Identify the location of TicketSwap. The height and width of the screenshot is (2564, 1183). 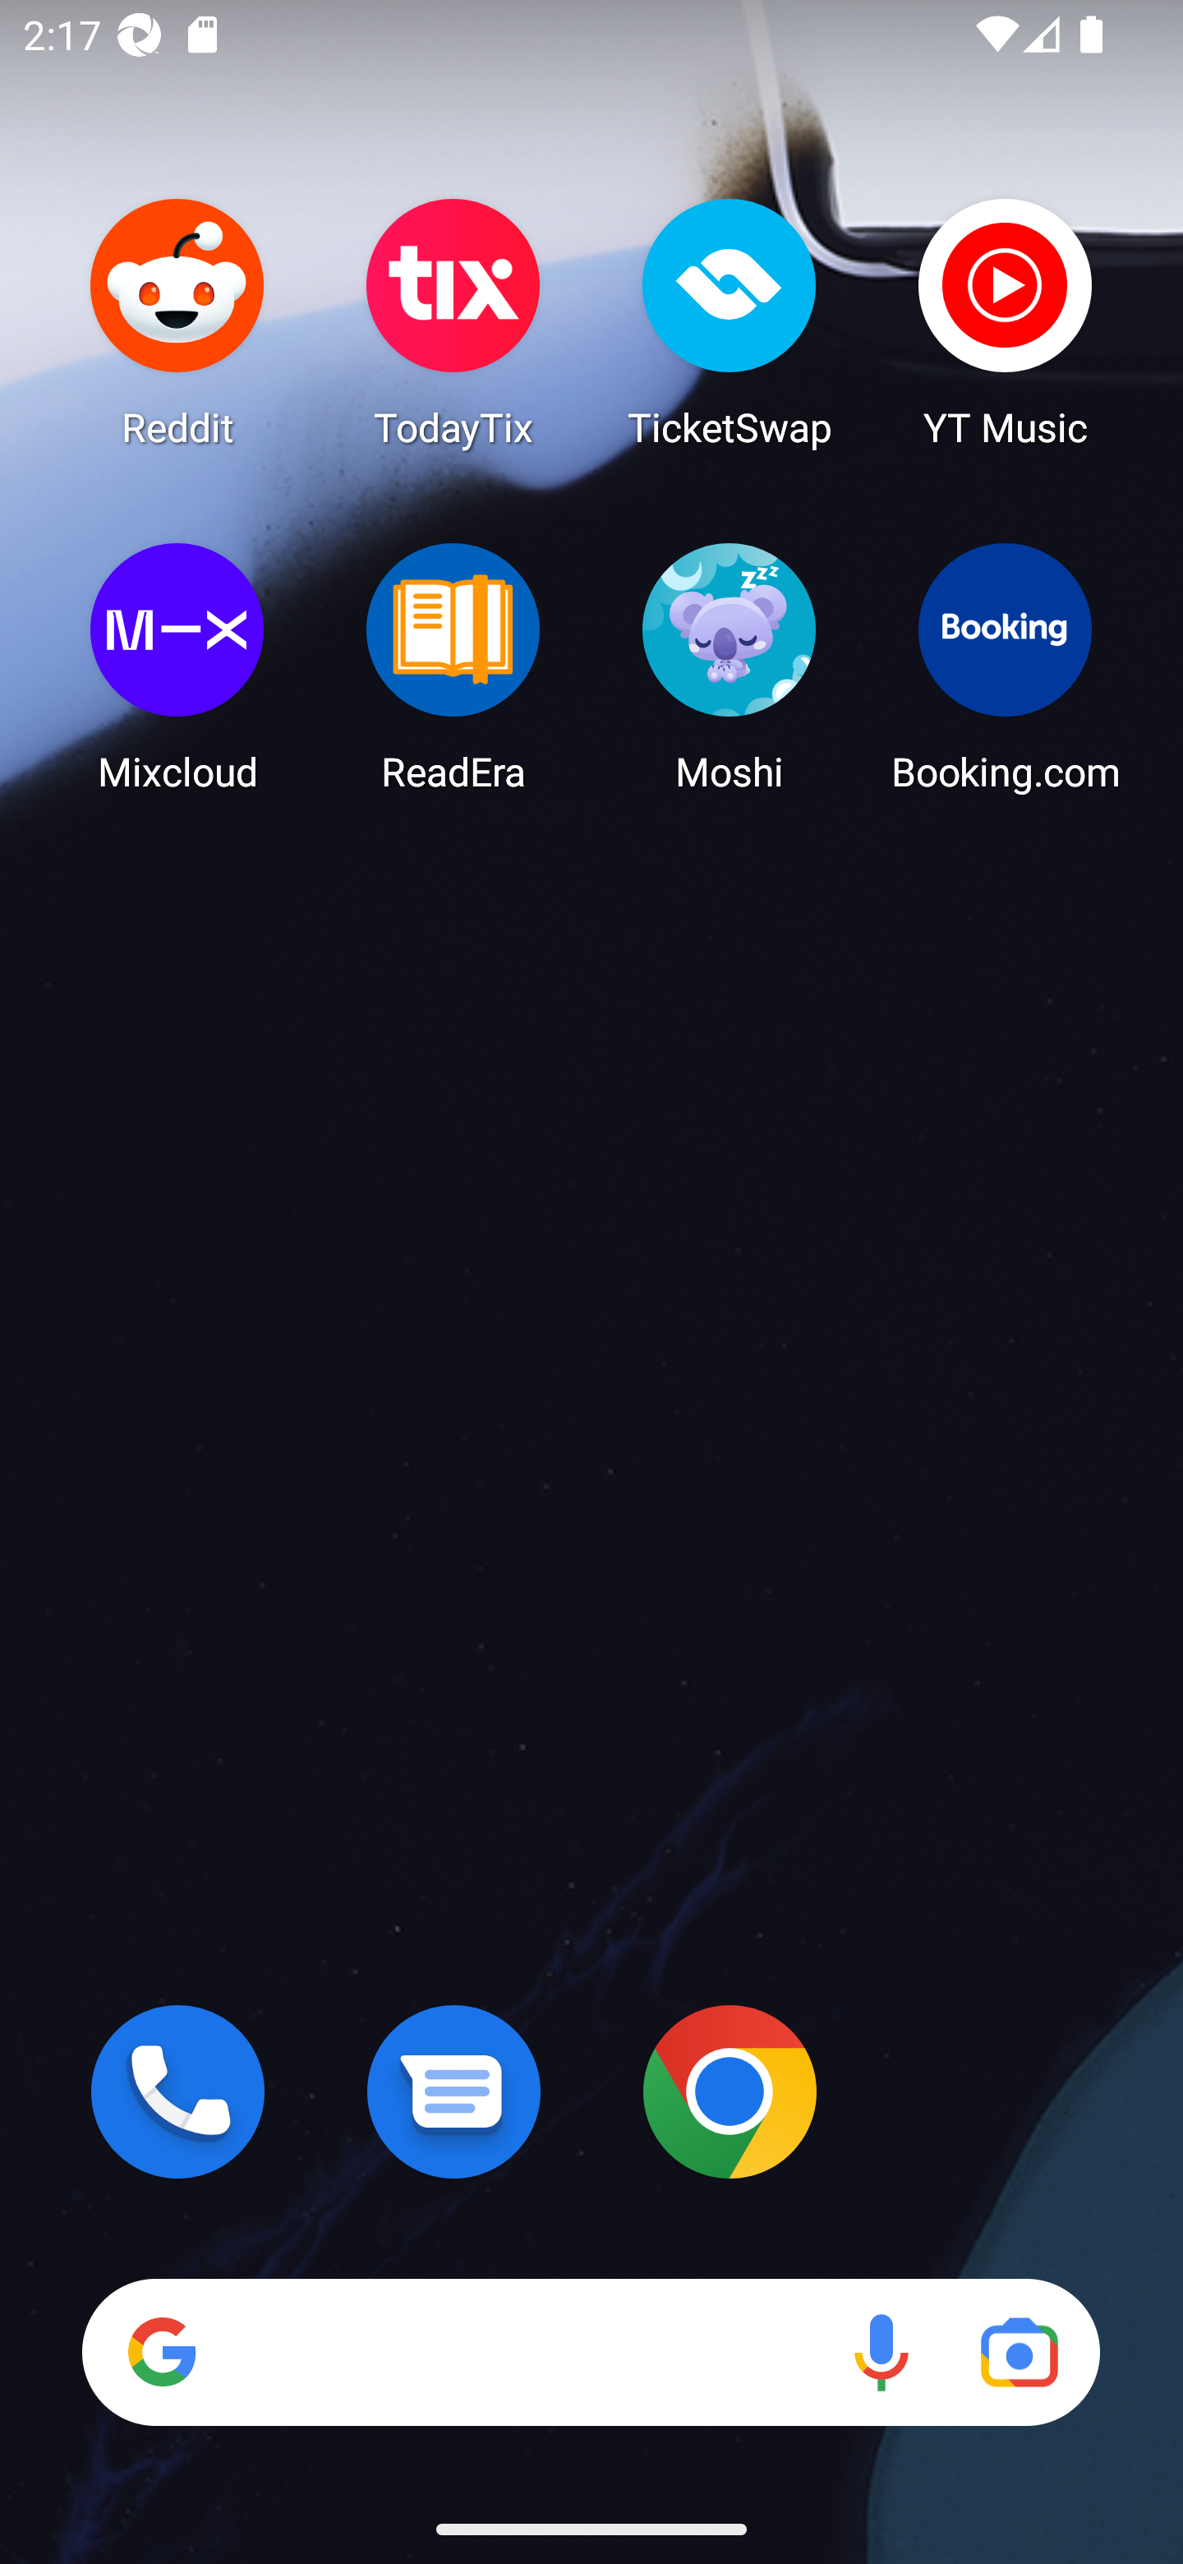
(730, 322).